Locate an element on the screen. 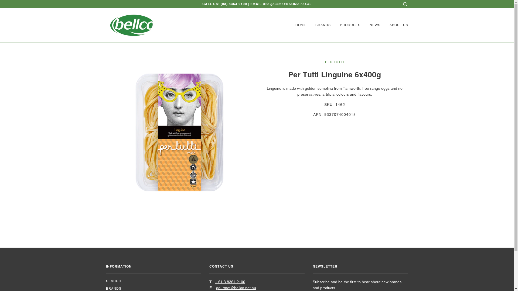  NEWS is located at coordinates (371, 25).